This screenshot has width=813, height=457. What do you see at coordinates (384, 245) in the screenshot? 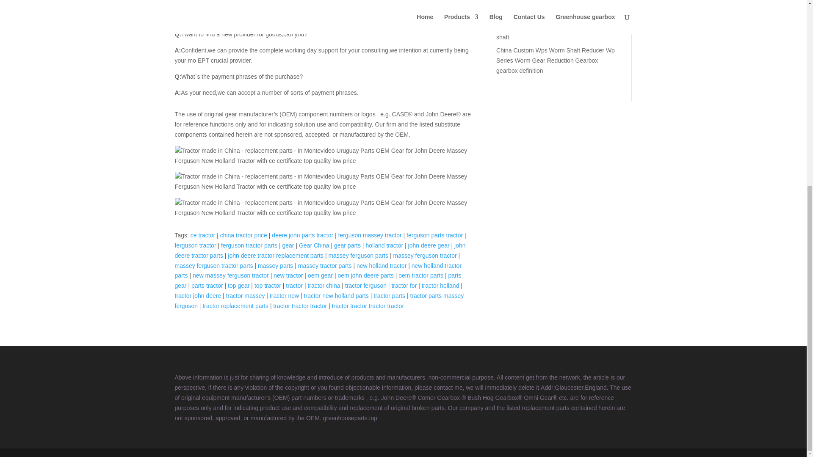
I see `holland tractor` at bounding box center [384, 245].